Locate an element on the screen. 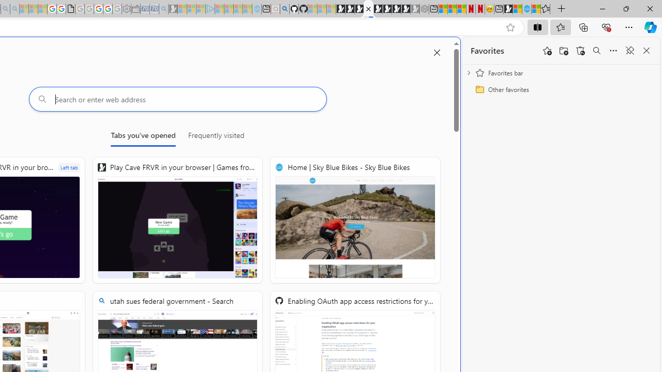  Tabs you've opened is located at coordinates (143, 137).